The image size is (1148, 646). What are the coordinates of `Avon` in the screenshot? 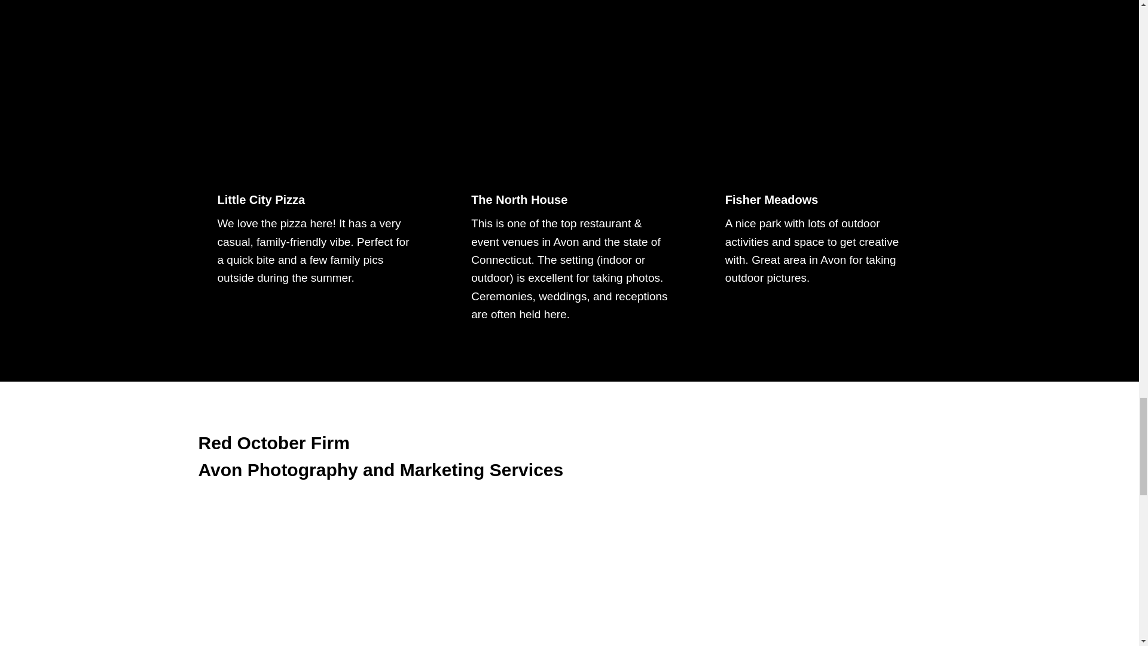 It's located at (316, 586).